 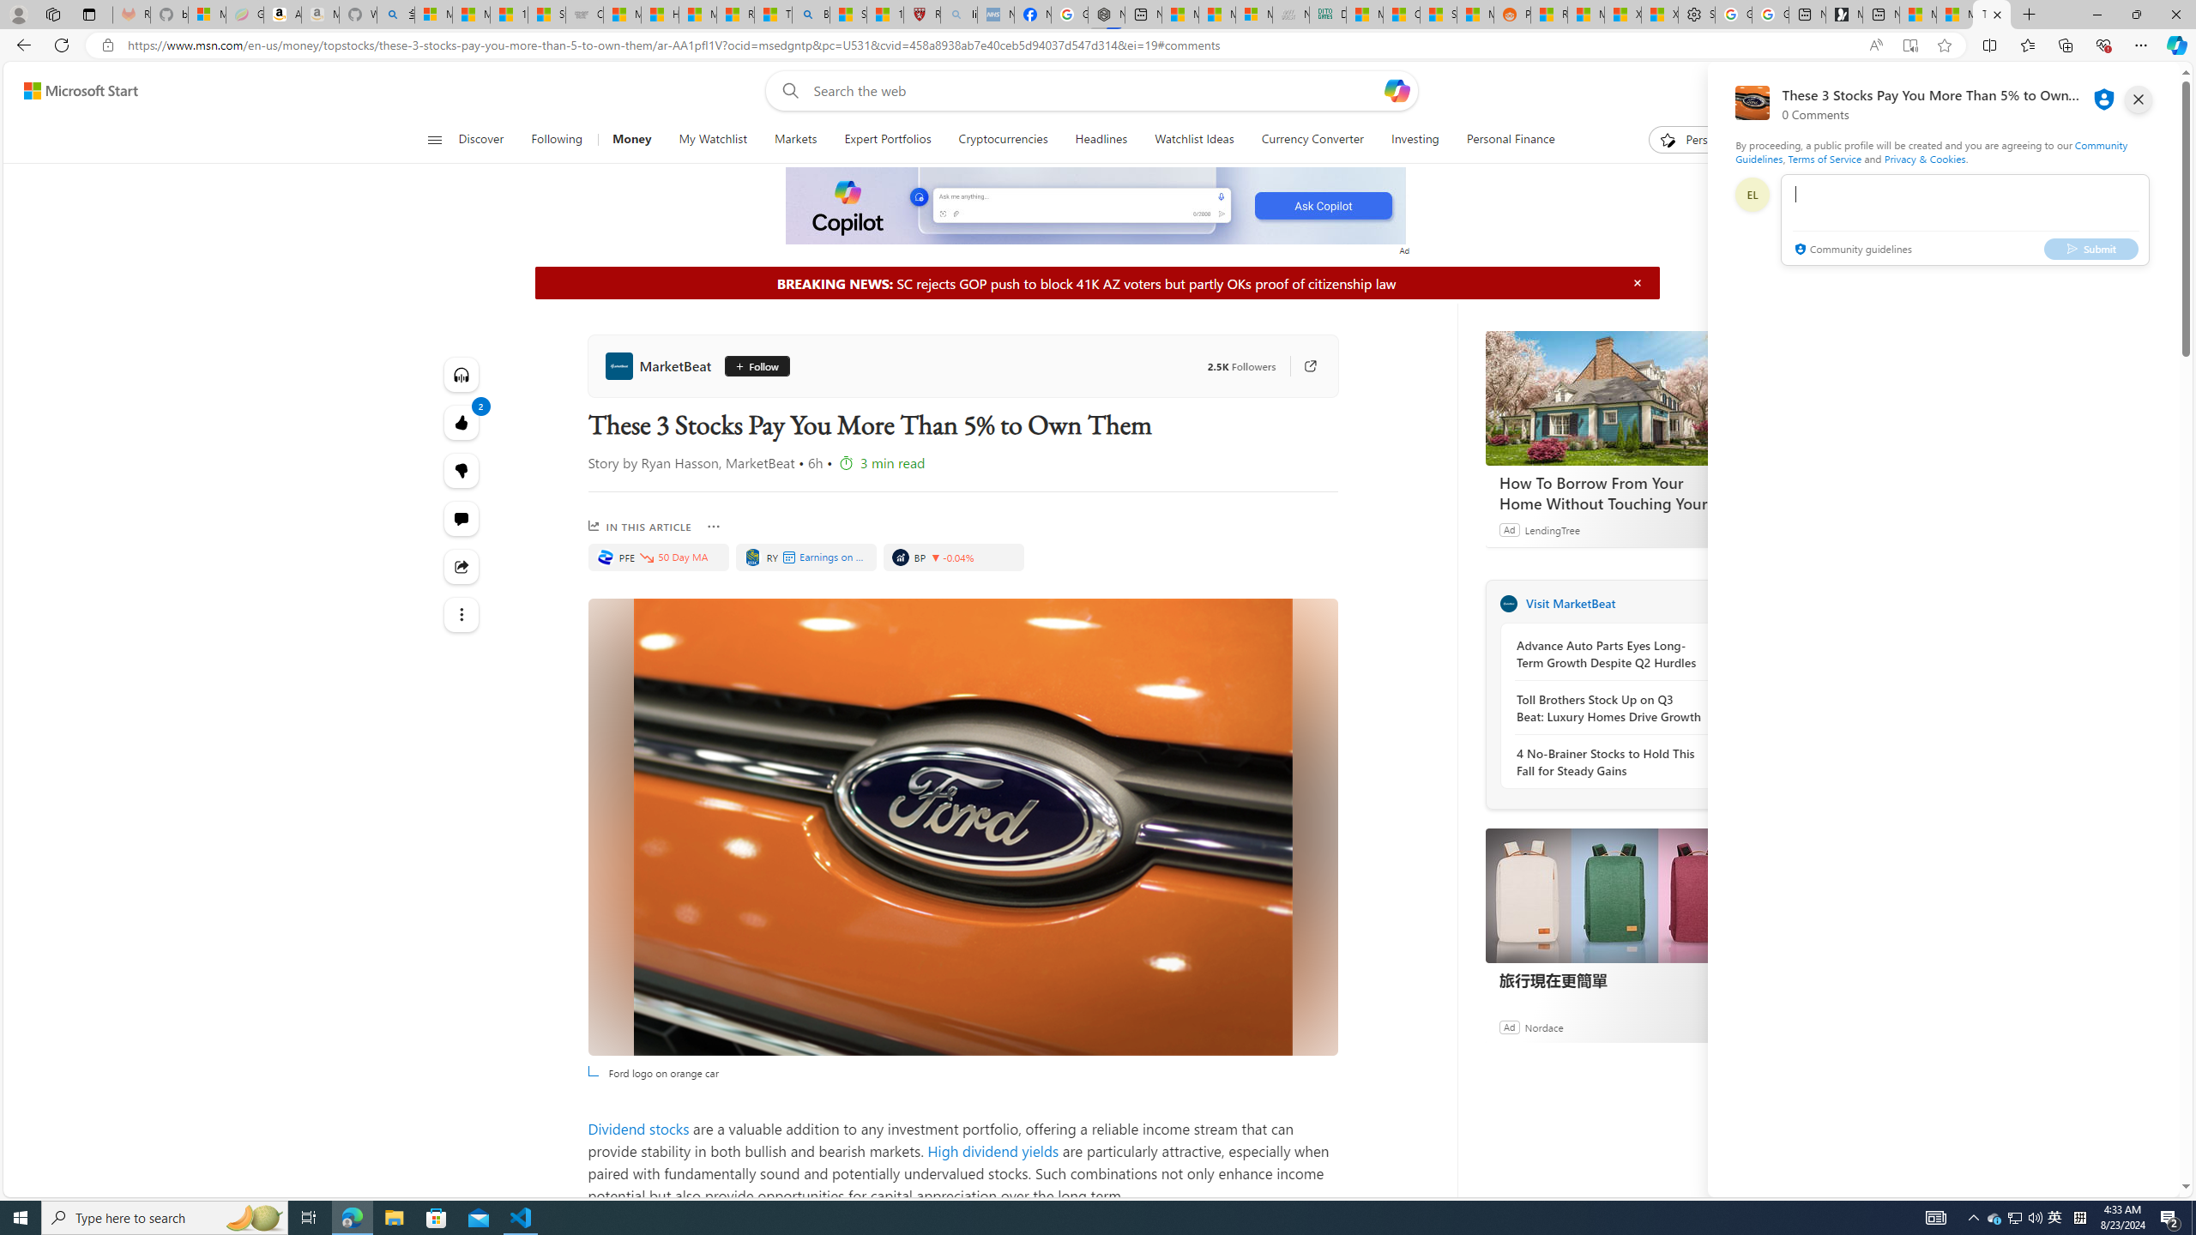 What do you see at coordinates (1415, 140) in the screenshot?
I see `Investing` at bounding box center [1415, 140].